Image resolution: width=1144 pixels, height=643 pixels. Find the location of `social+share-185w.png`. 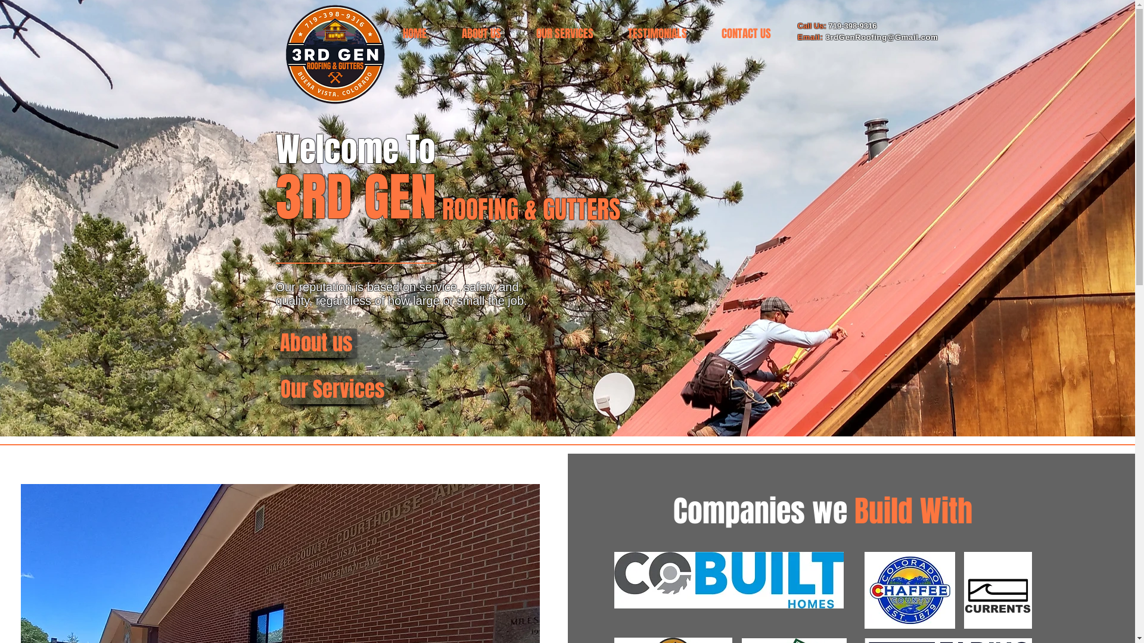

social+share-185w.png is located at coordinates (998, 591).